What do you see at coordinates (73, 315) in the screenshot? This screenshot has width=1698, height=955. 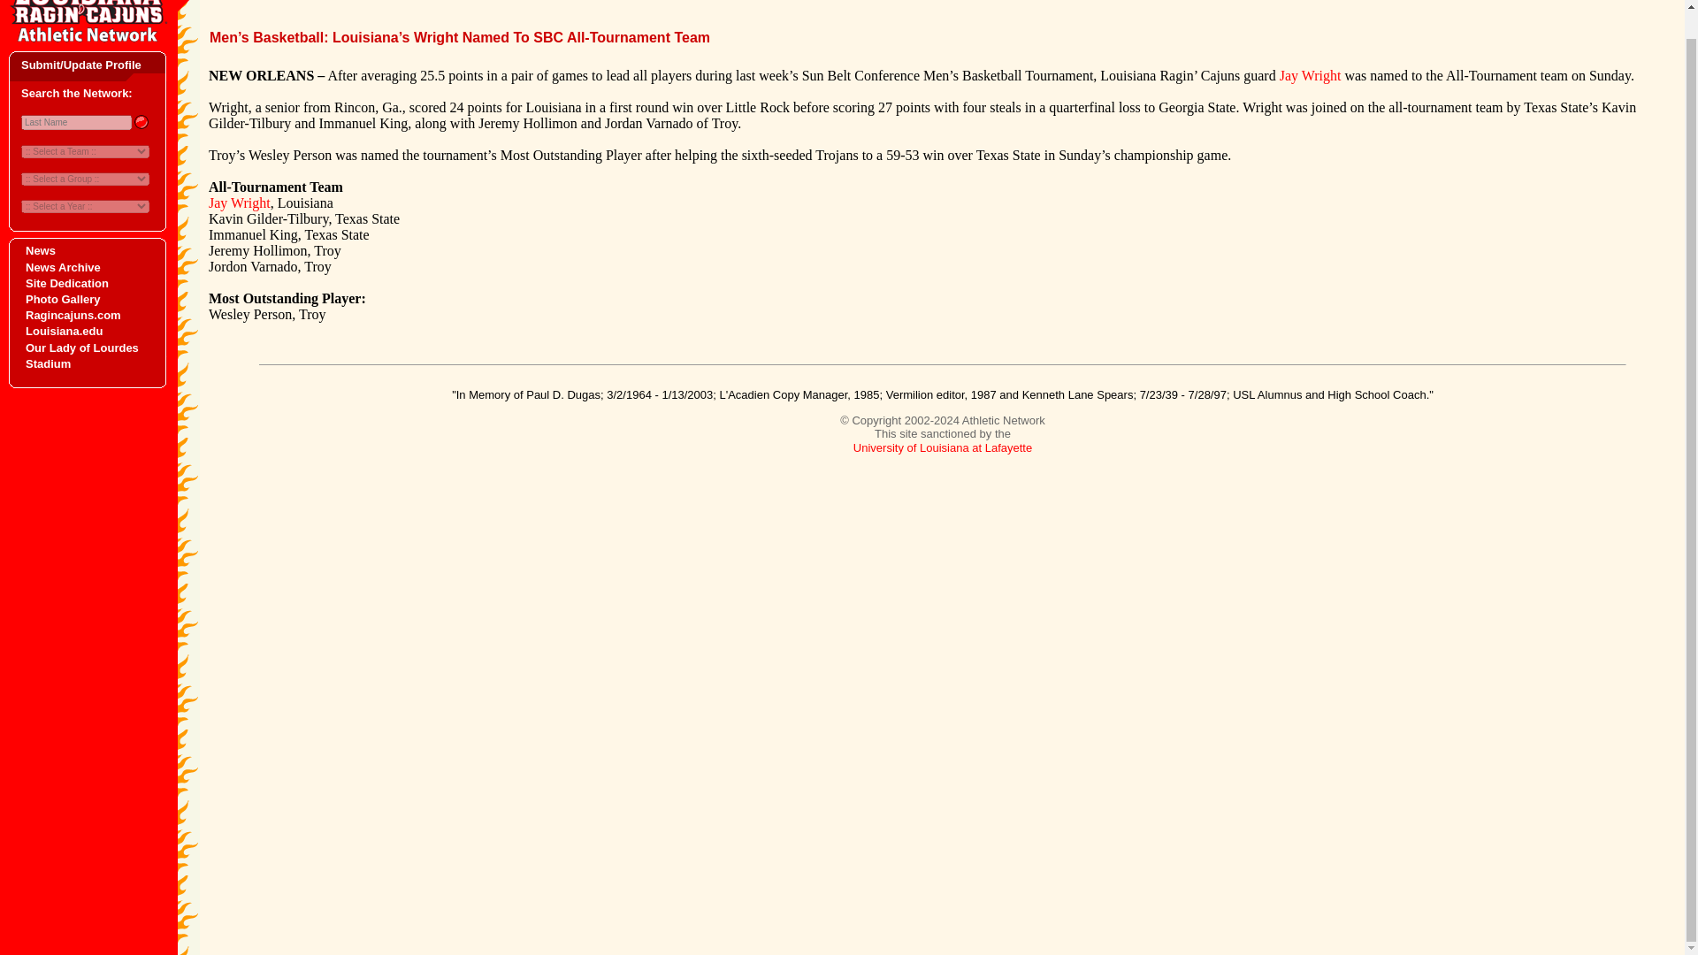 I see `Ragincajuns.com` at bounding box center [73, 315].